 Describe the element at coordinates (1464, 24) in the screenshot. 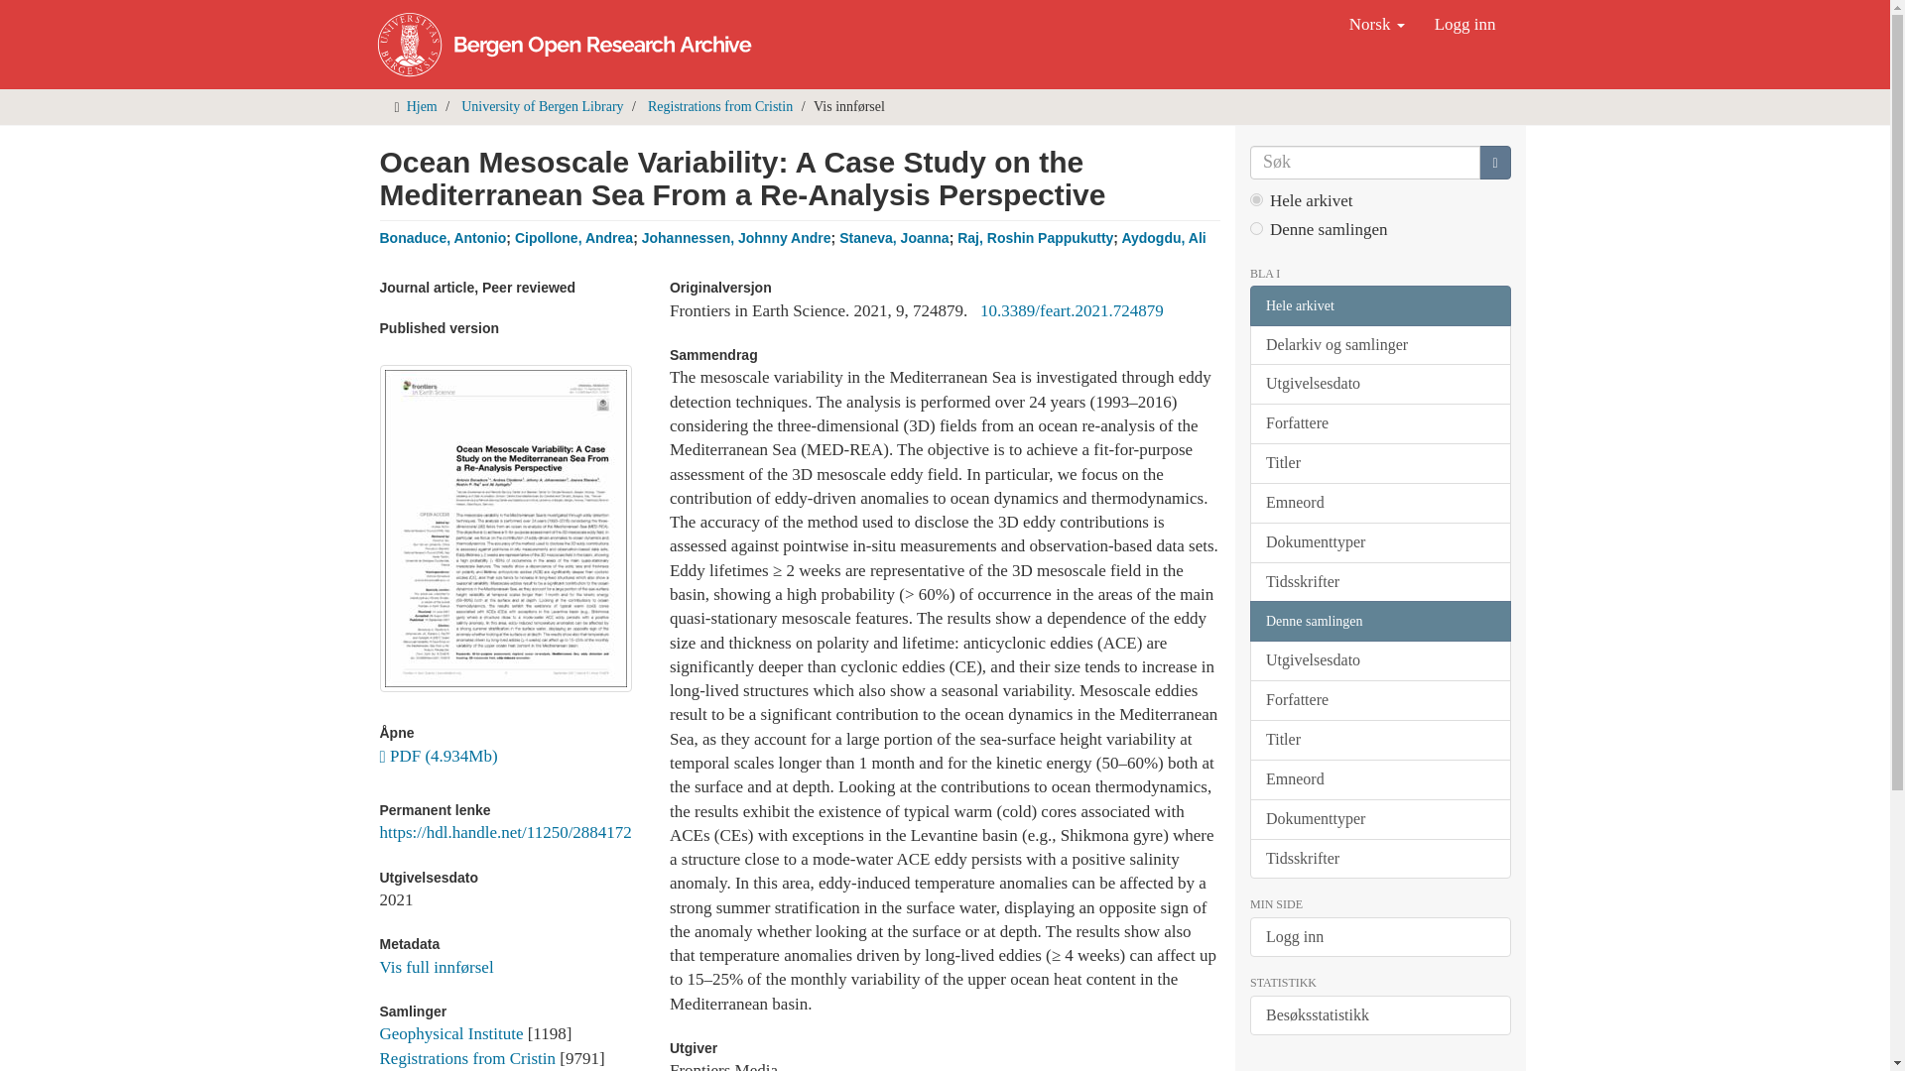

I see `Logg inn` at that location.